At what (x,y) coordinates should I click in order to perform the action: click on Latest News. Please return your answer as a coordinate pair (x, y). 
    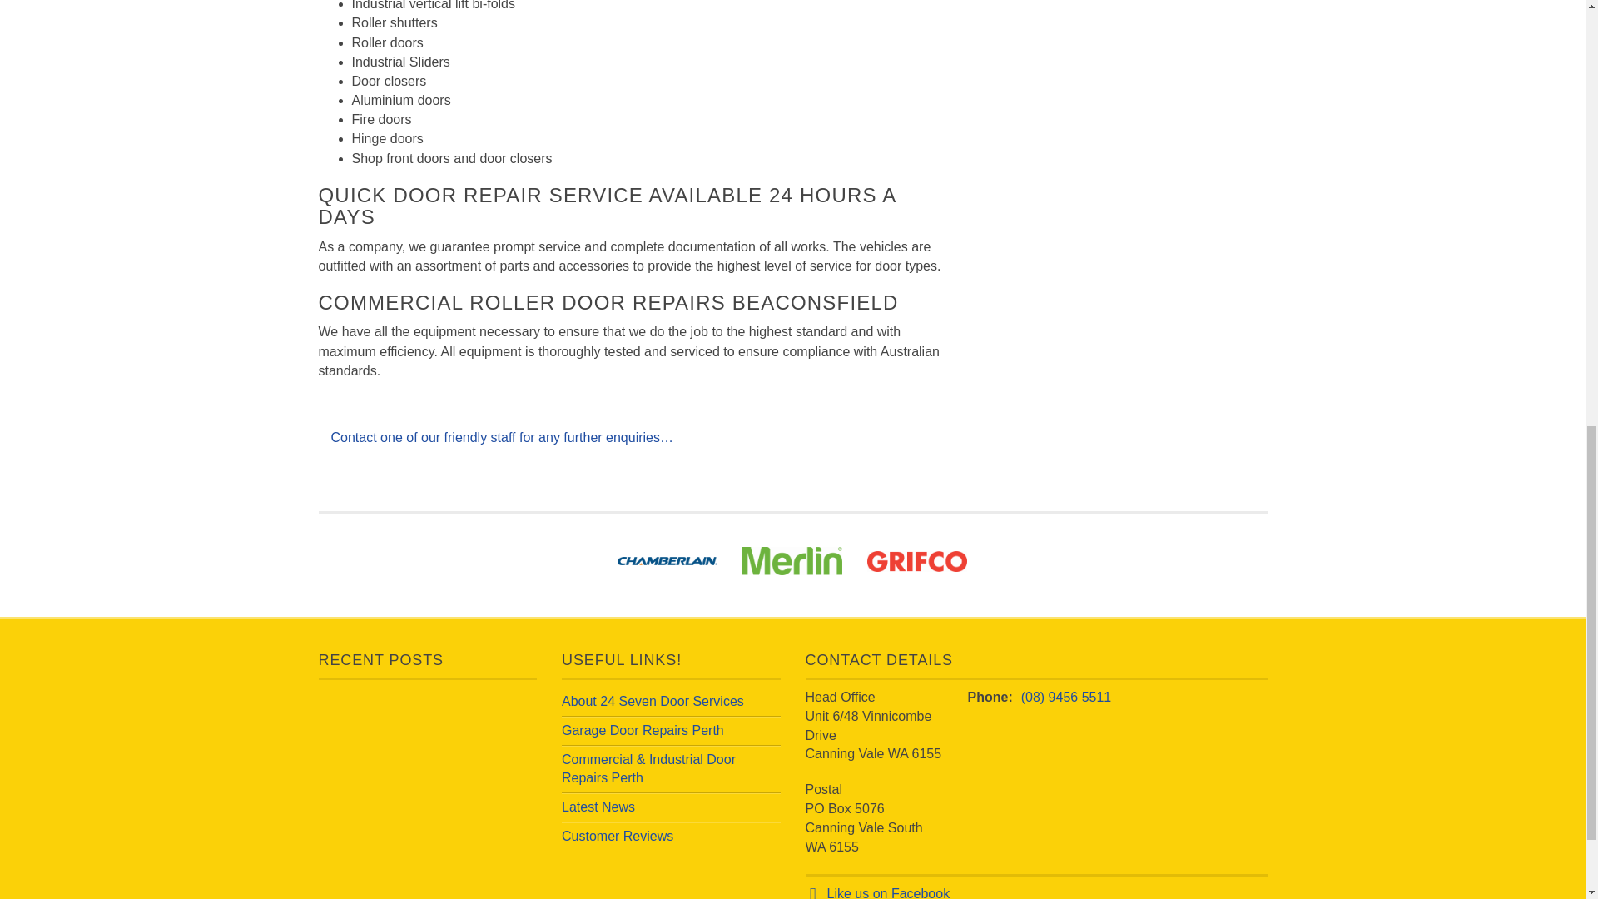
    Looking at the image, I should click on (598, 807).